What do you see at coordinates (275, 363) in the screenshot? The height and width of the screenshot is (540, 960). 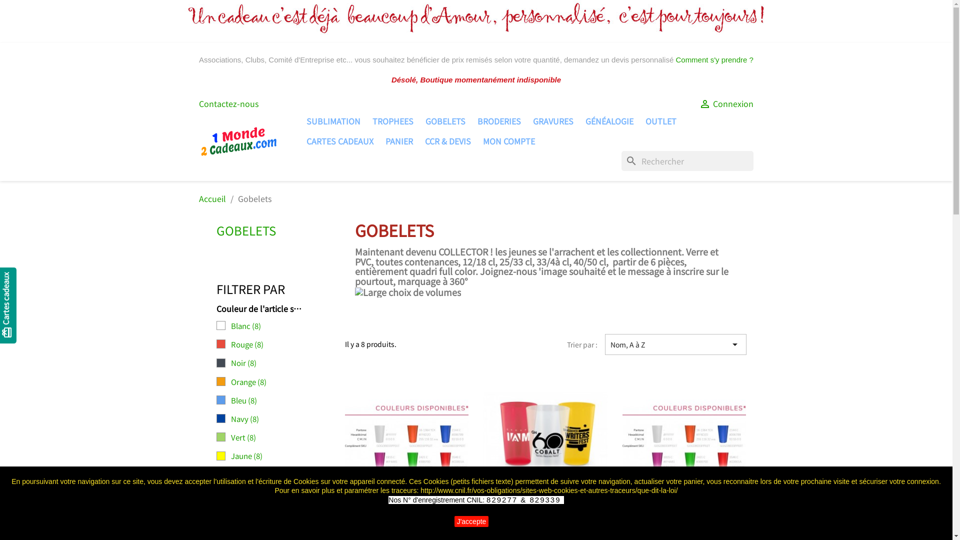 I see `Noir (8)` at bounding box center [275, 363].